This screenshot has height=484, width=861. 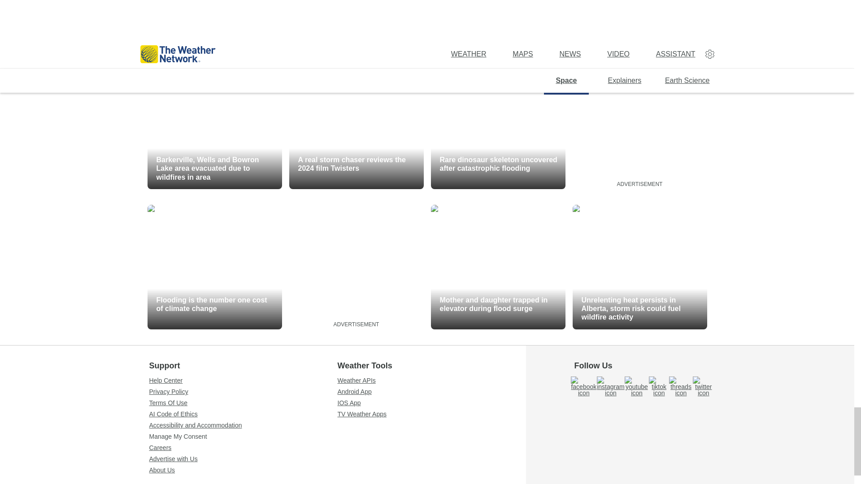 I want to click on Flooding is the number one cost of climate change, so click(x=214, y=267).